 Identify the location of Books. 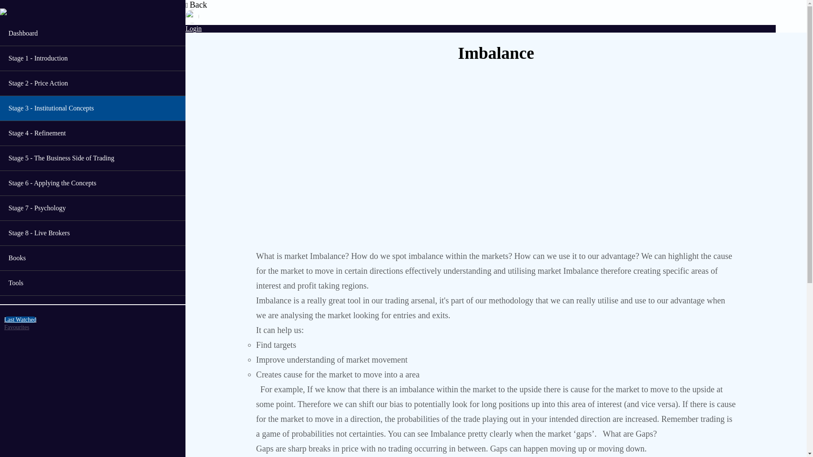
(92, 258).